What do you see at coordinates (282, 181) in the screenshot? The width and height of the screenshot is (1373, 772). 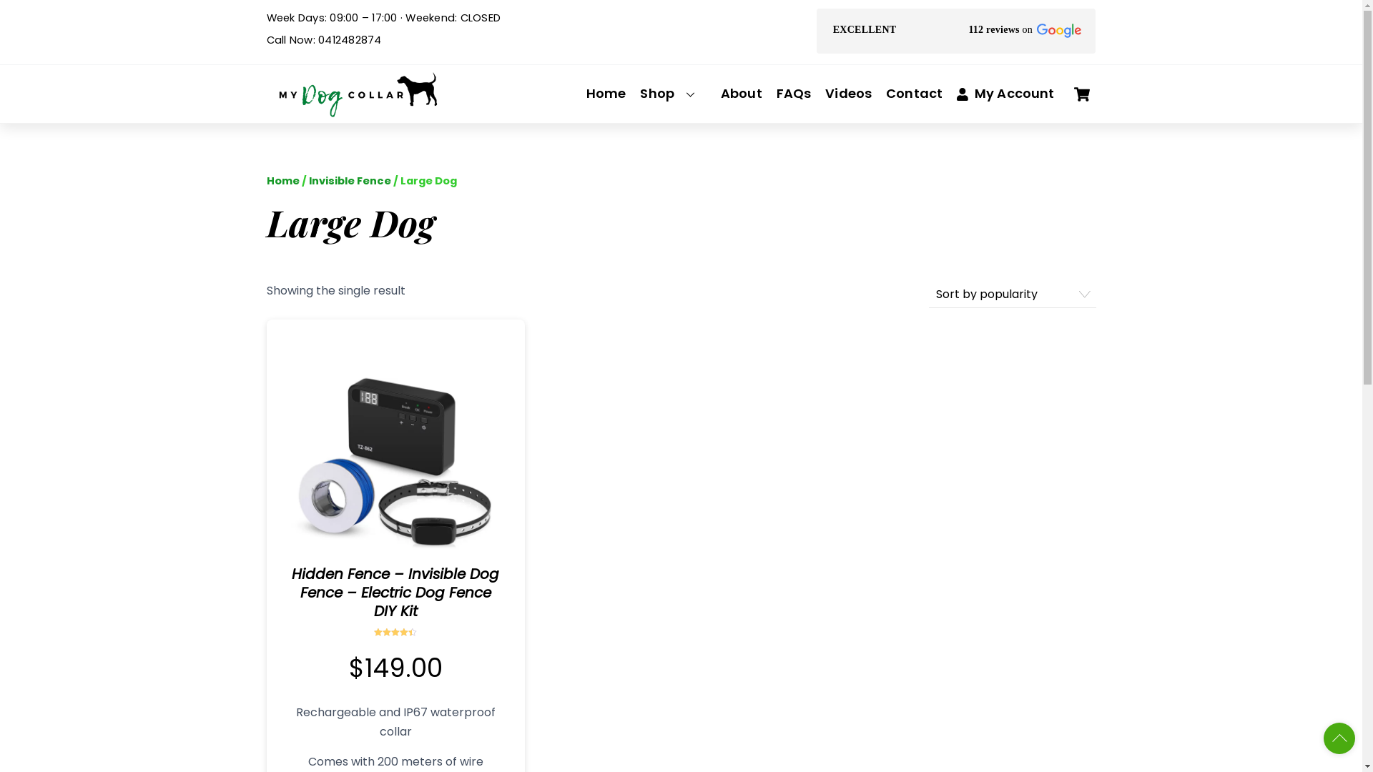 I see `Home` at bounding box center [282, 181].